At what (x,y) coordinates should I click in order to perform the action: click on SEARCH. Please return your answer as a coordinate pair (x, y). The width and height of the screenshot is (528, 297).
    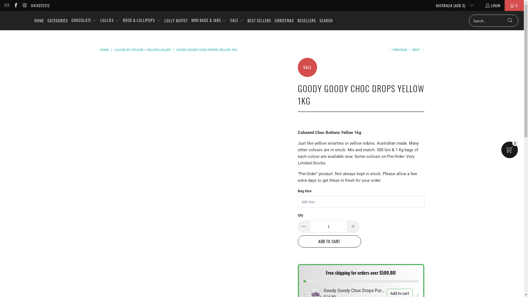
    Looking at the image, I should click on (326, 20).